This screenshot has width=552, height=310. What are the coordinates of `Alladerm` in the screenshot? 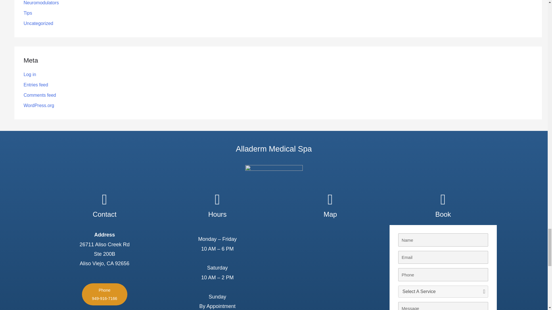 It's located at (330, 268).